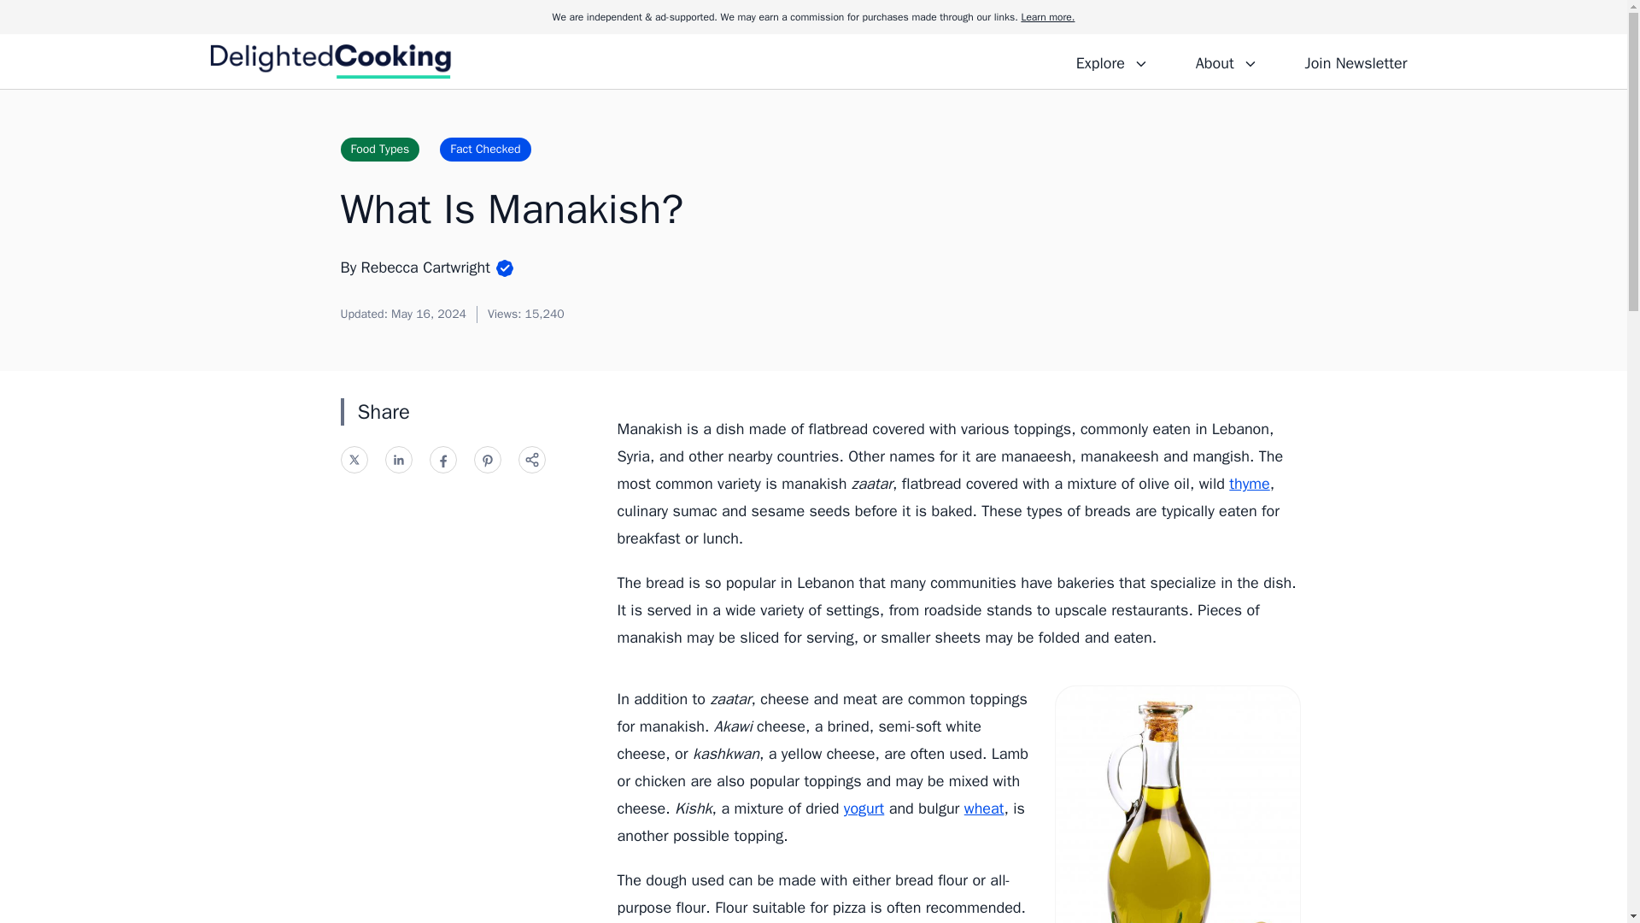  What do you see at coordinates (1226, 61) in the screenshot?
I see `About` at bounding box center [1226, 61].